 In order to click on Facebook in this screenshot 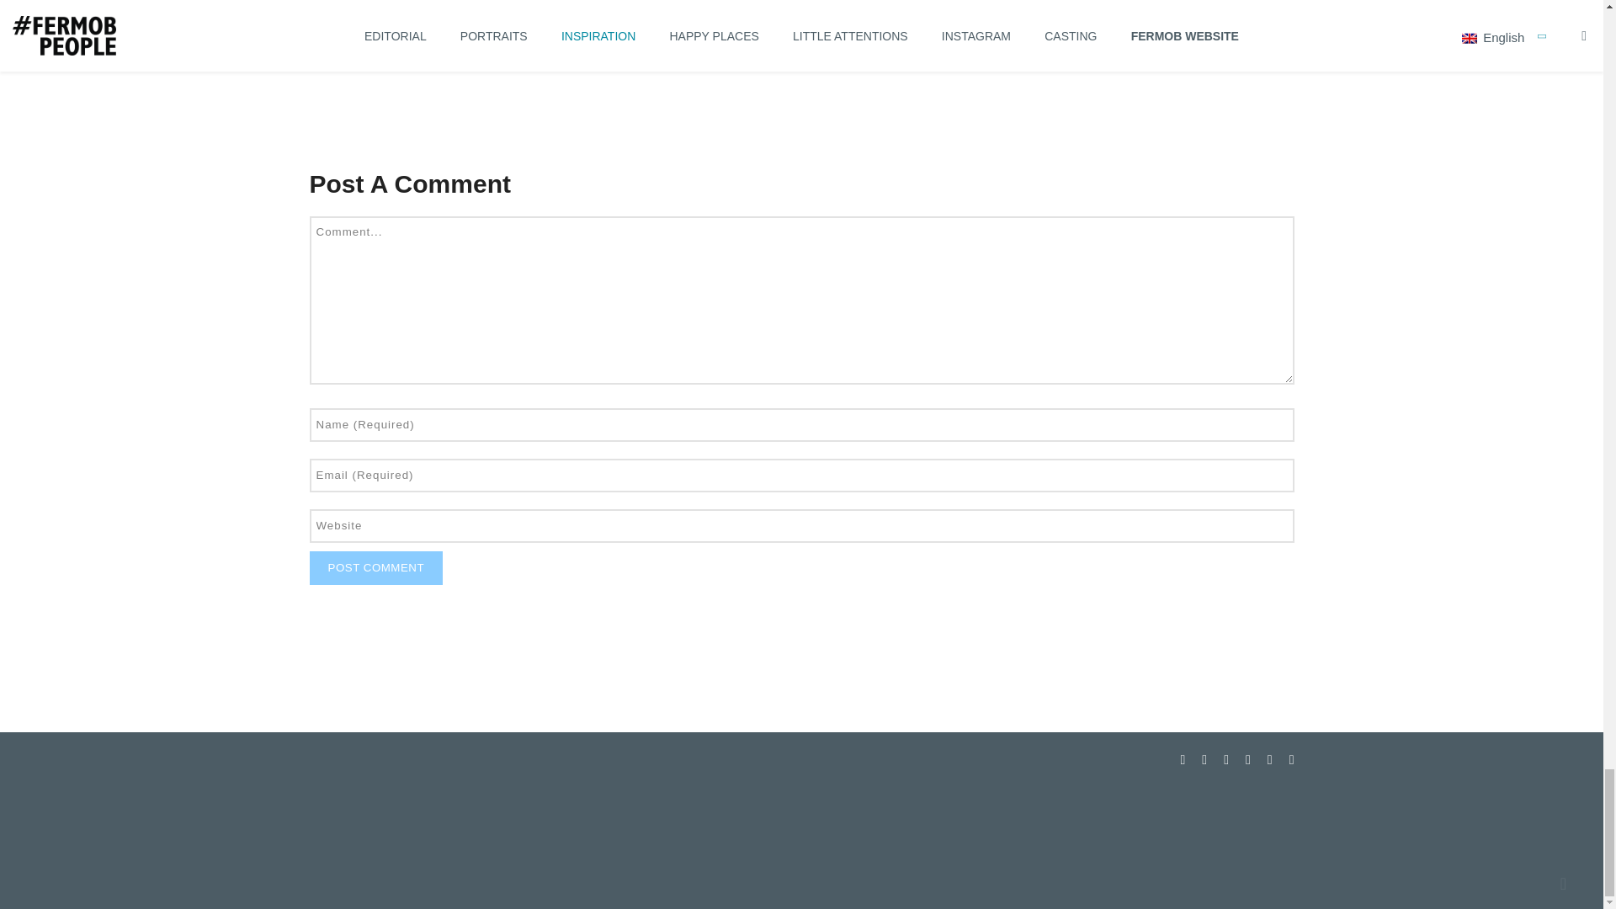, I will do `click(1183, 759)`.